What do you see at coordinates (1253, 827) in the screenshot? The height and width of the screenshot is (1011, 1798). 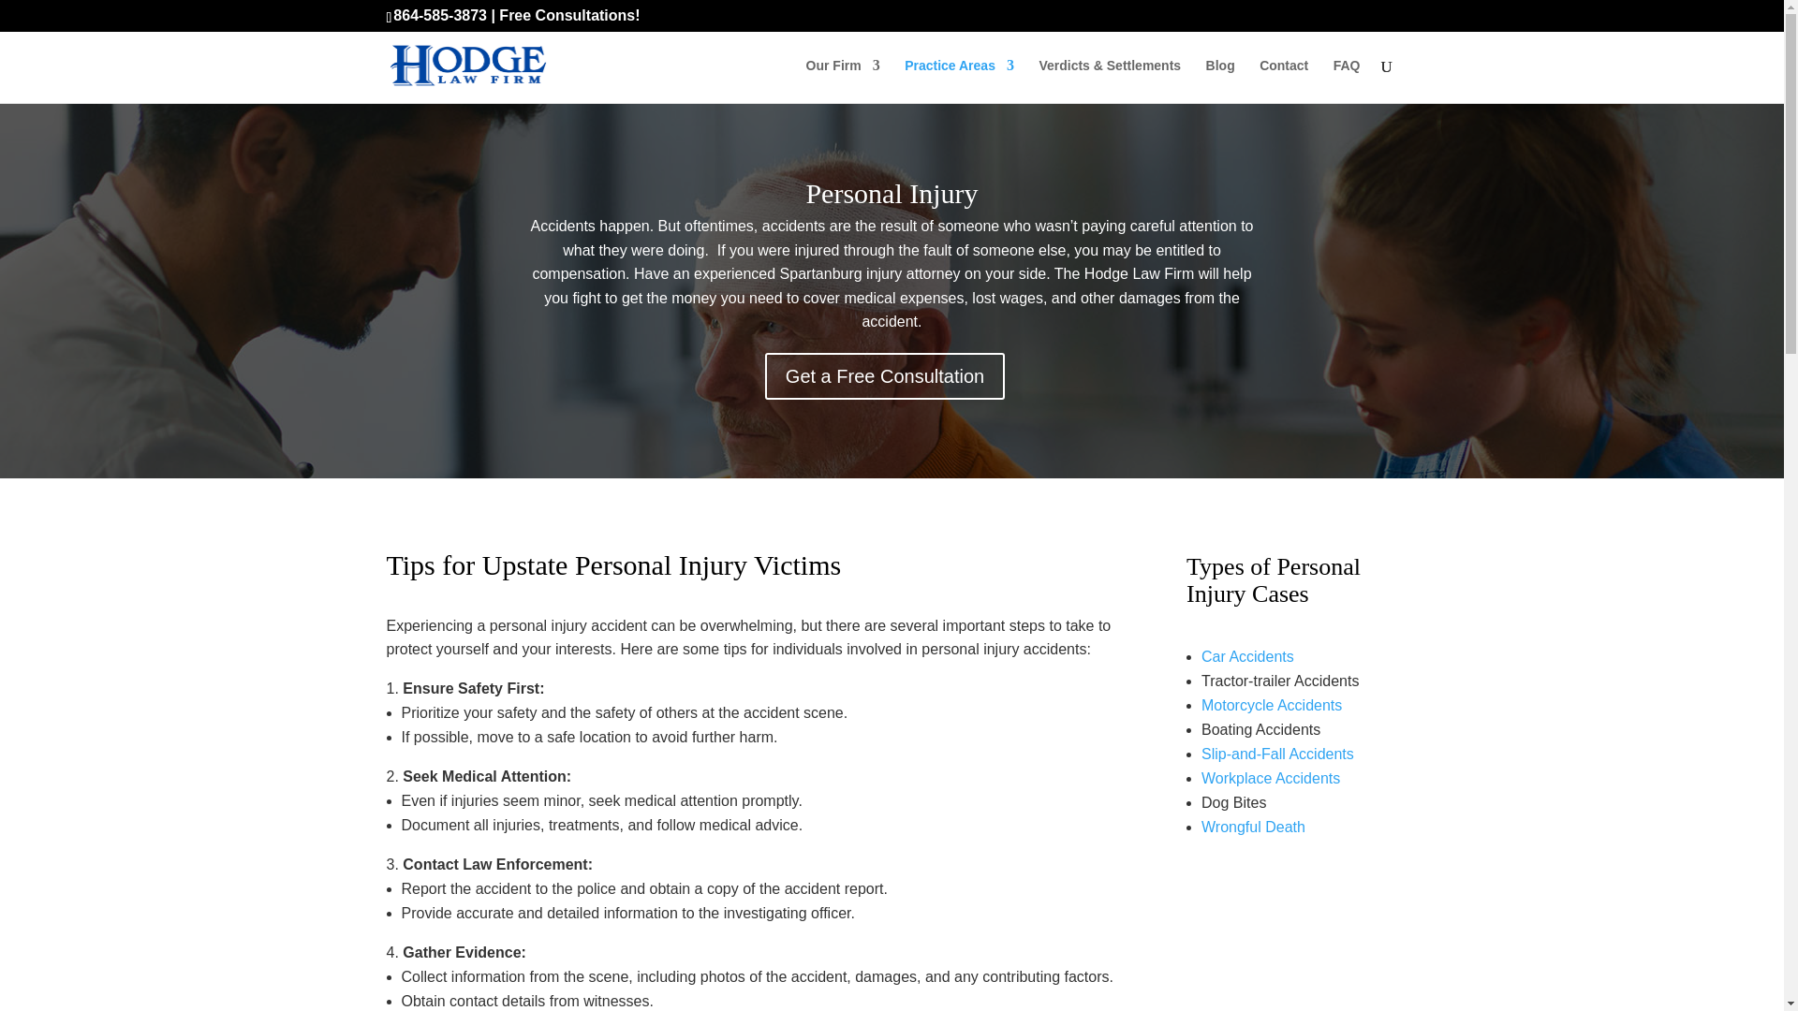 I see `Spartanburg Greenville Wrongful Death attorney` at bounding box center [1253, 827].